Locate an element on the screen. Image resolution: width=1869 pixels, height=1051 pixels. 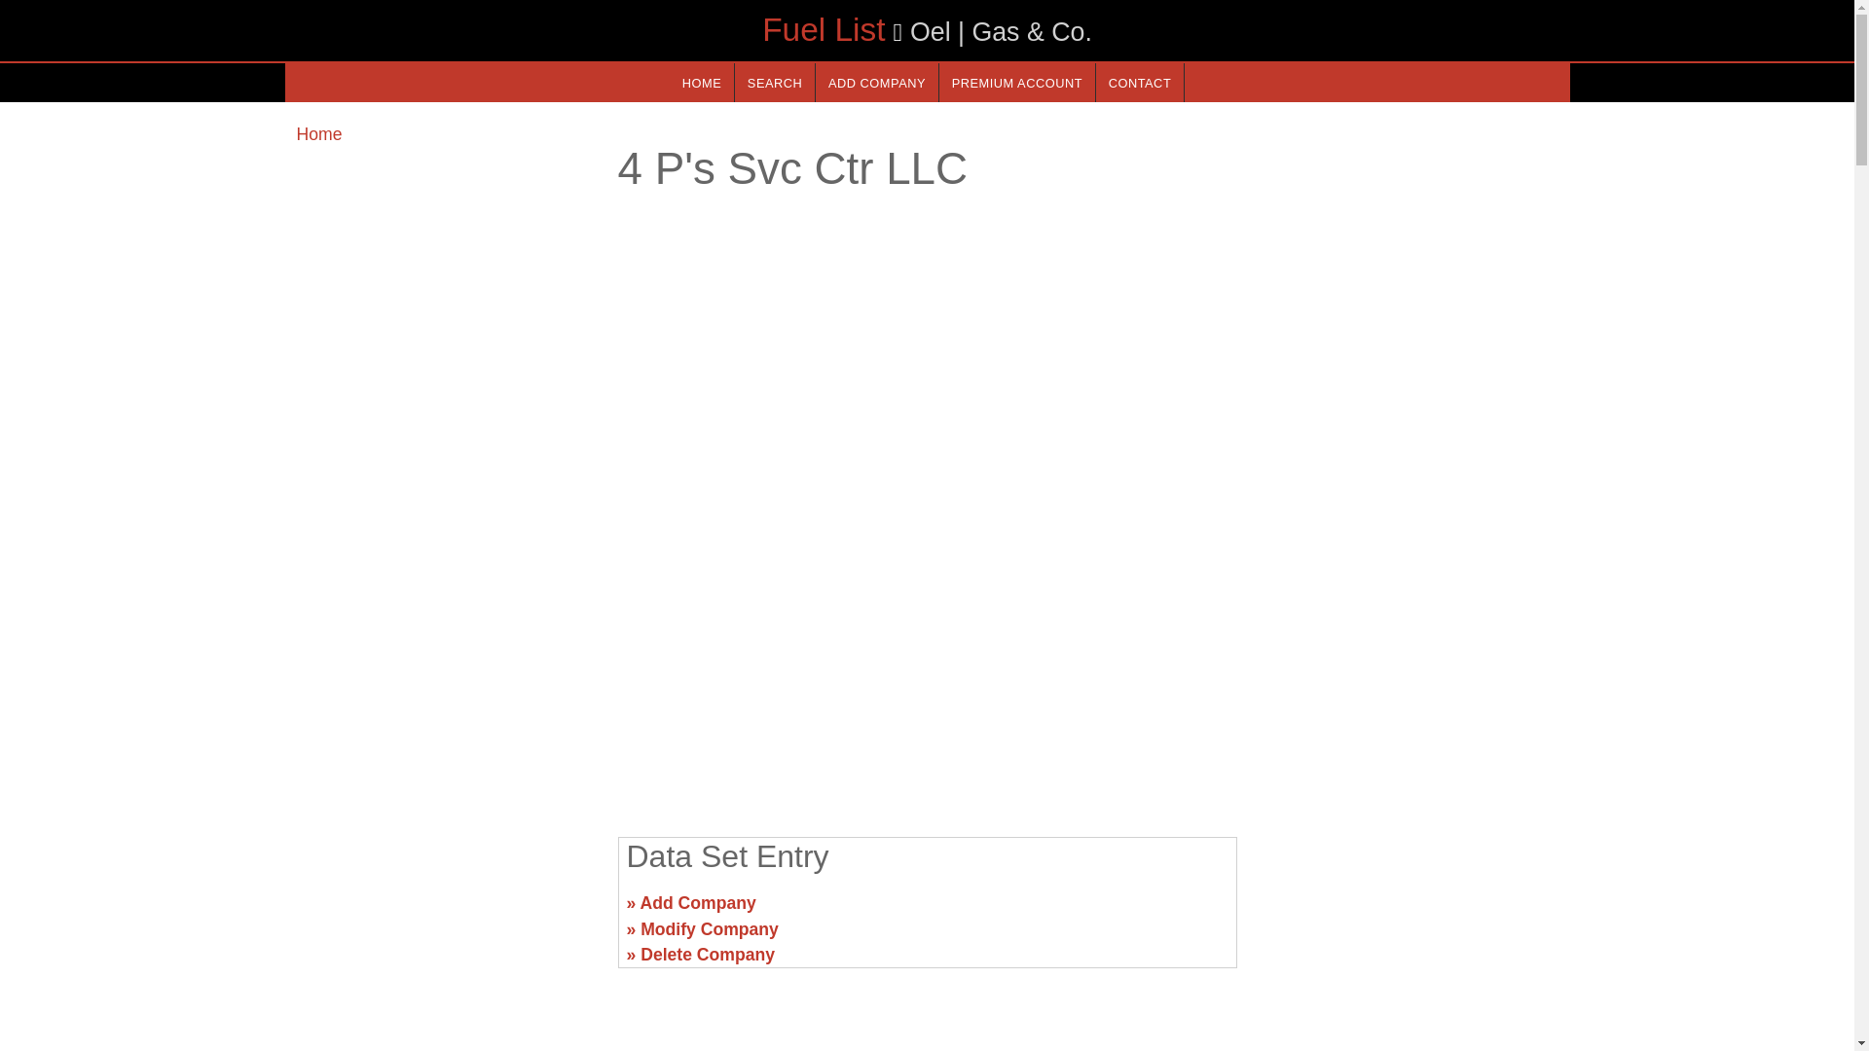
CONTACT is located at coordinates (1139, 82).